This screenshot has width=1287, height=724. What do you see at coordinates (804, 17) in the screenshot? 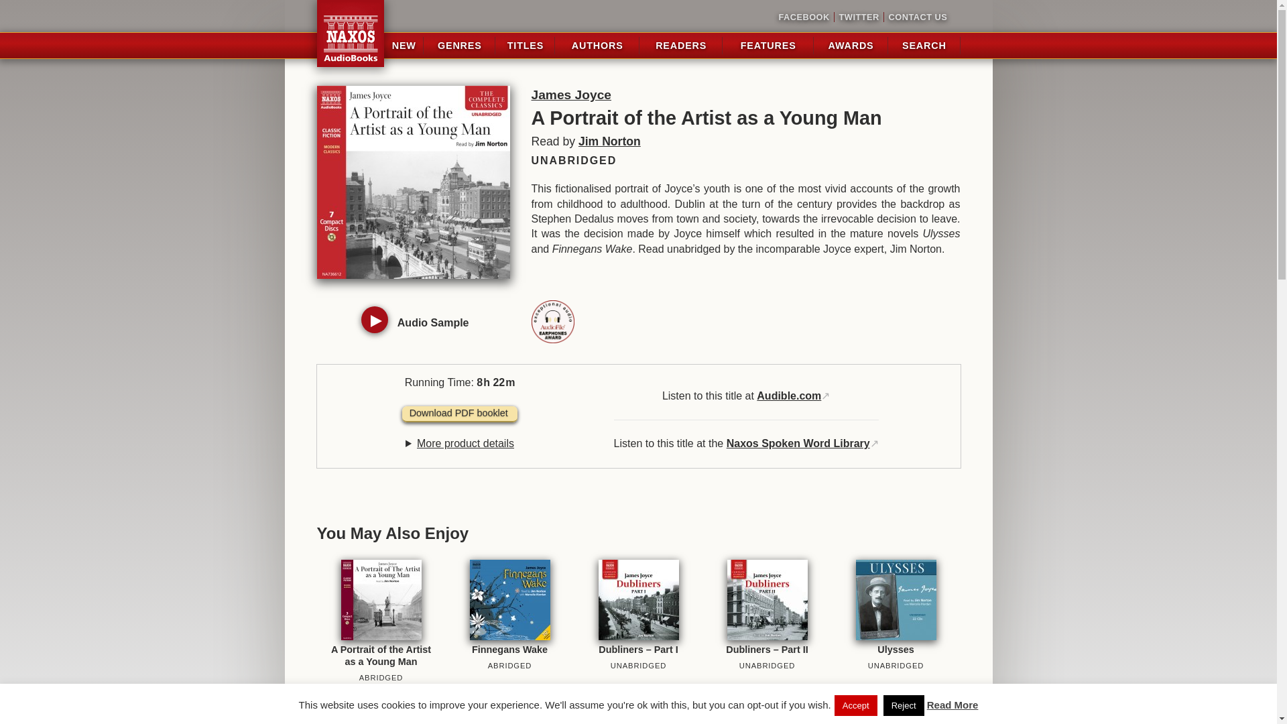
I see `FACEBOOK` at bounding box center [804, 17].